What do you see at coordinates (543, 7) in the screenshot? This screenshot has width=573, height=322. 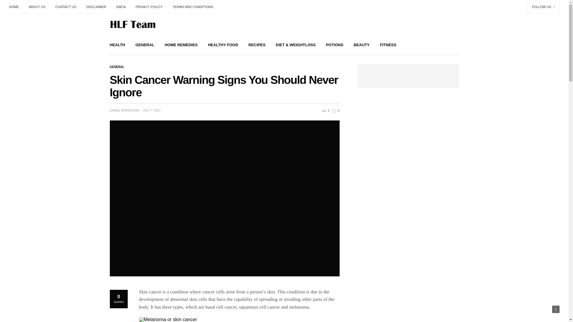 I see `FOLLOW US` at bounding box center [543, 7].